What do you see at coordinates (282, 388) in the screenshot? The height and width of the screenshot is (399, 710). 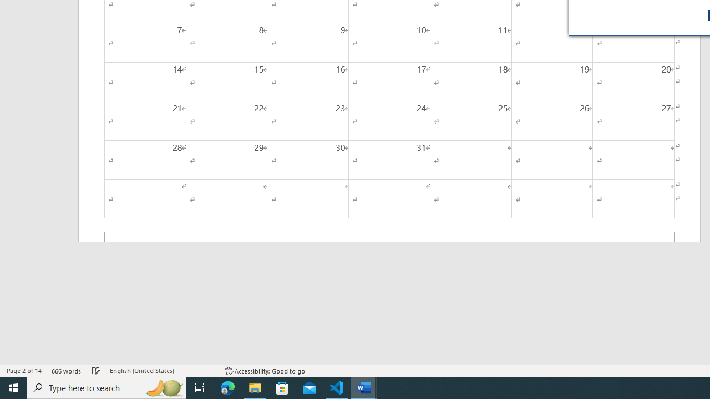 I see `Microsoft Store` at bounding box center [282, 388].